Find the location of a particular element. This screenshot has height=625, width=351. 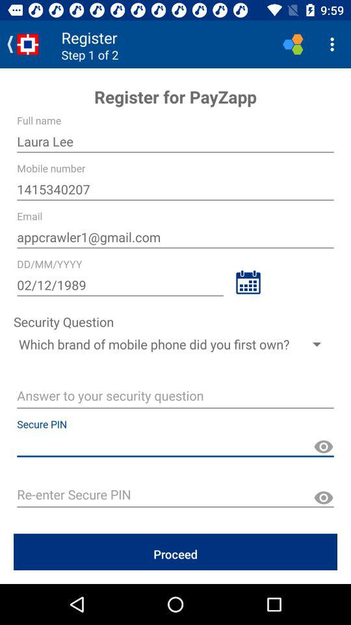

show pin is located at coordinates (324, 497).